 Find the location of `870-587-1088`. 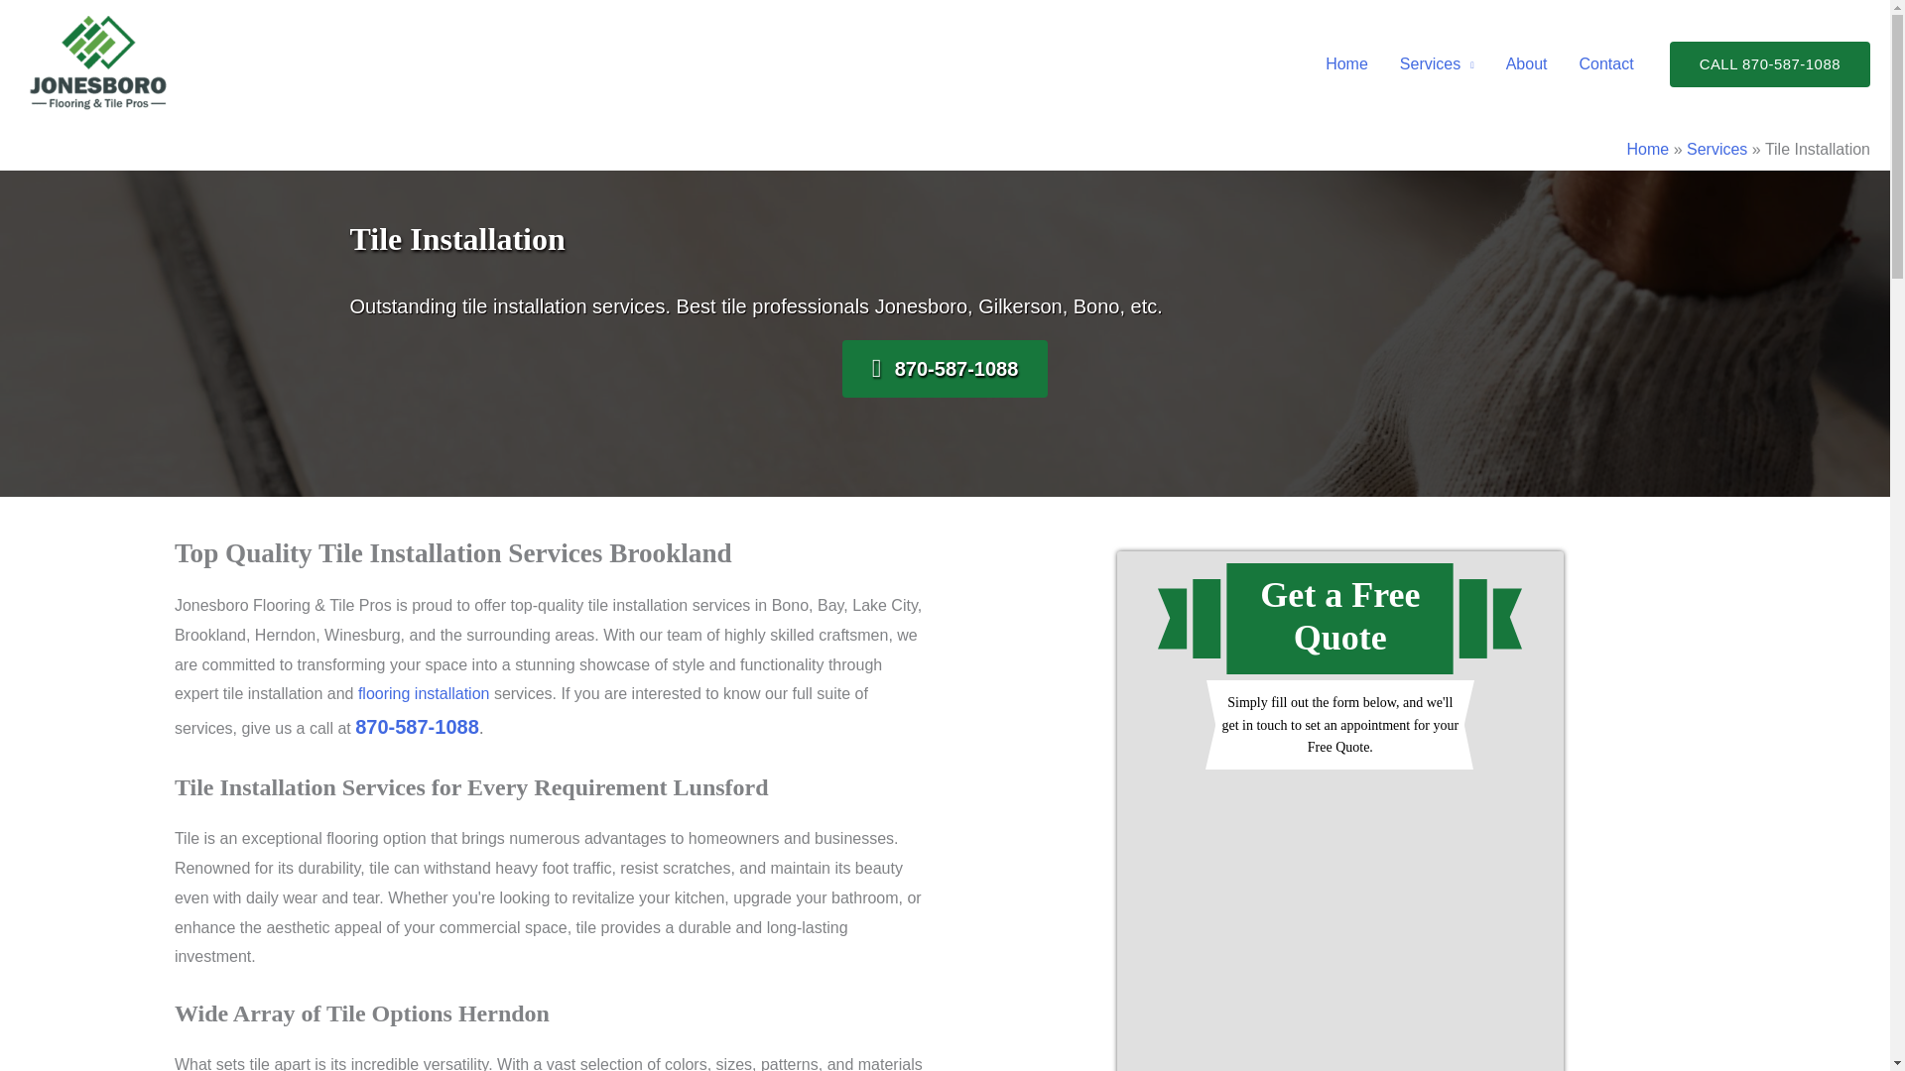

870-587-1088 is located at coordinates (417, 728).